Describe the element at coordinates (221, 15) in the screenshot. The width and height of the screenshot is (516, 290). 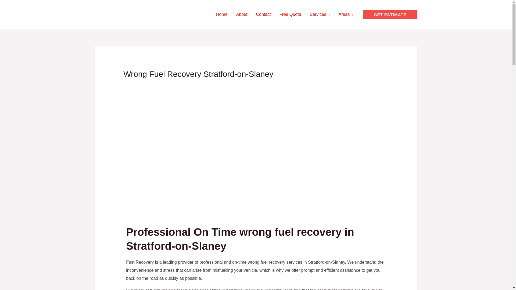
I see `Home` at that location.